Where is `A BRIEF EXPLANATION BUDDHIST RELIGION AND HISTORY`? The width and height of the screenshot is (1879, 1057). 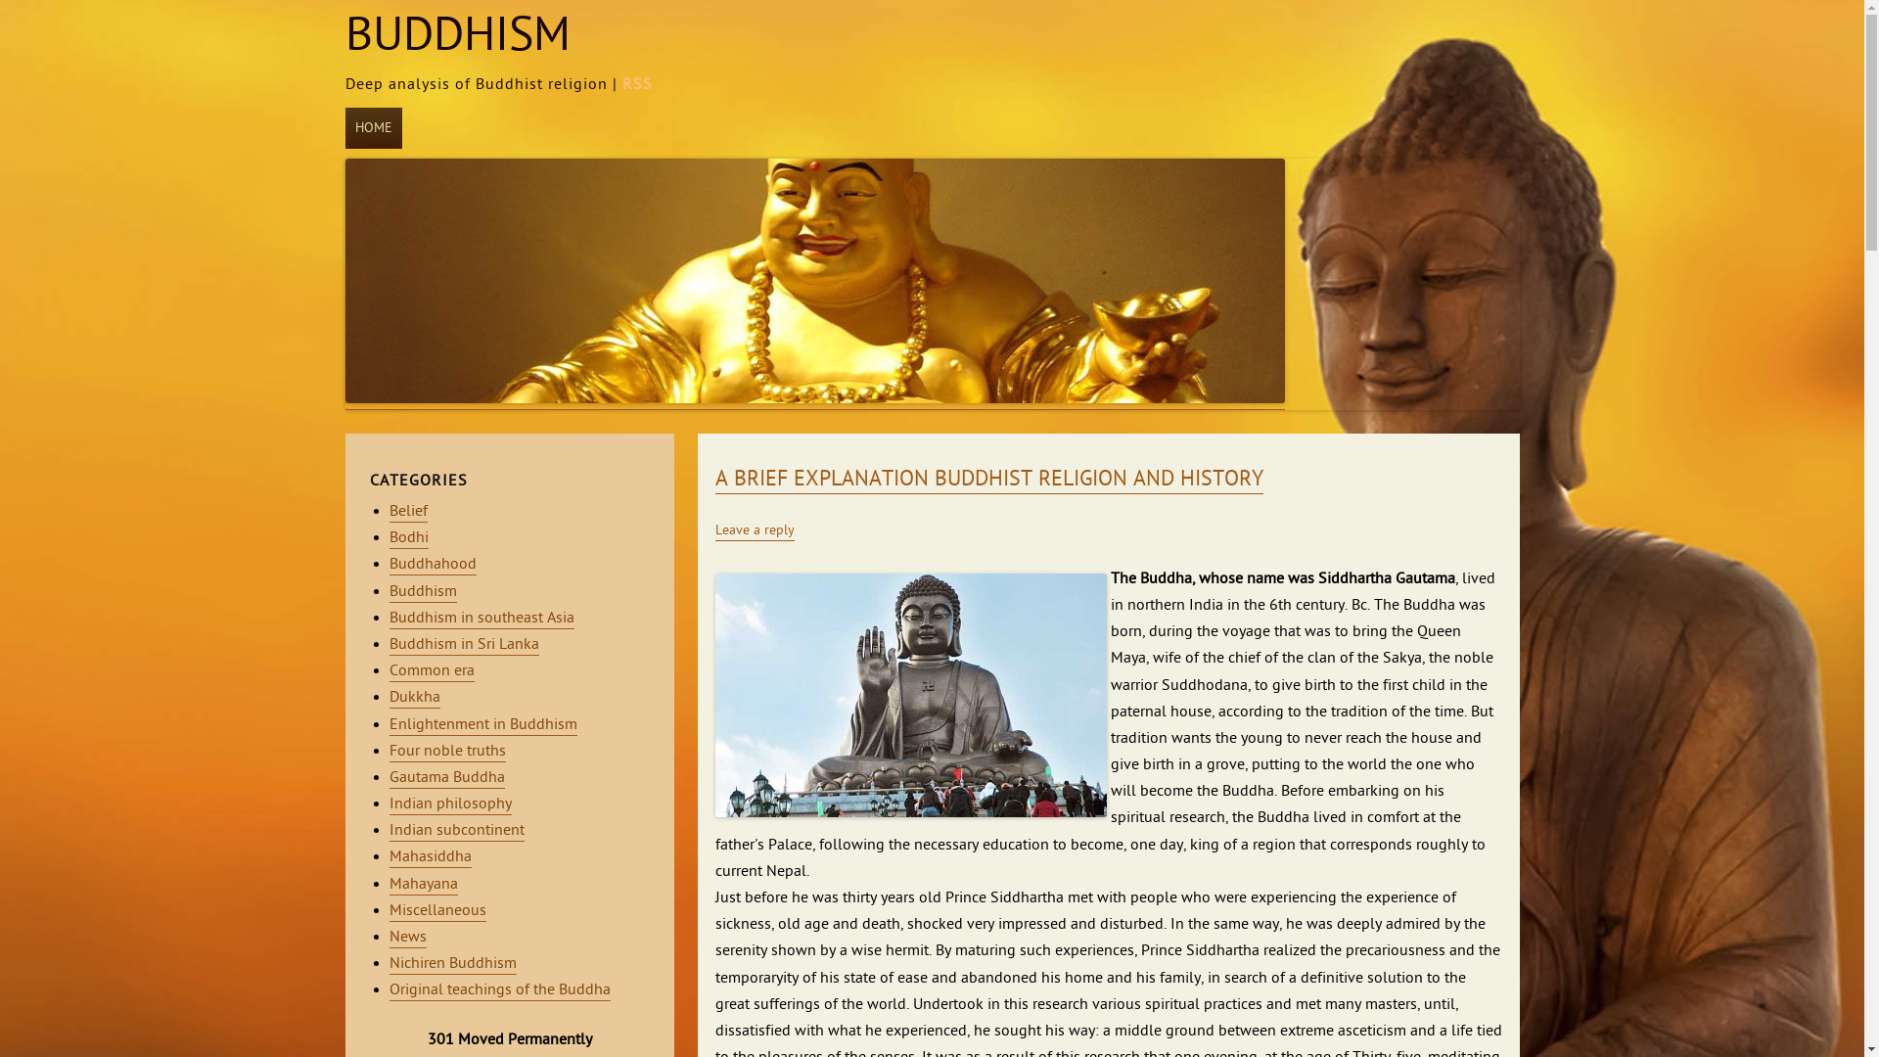
A BRIEF EXPLANATION BUDDHIST RELIGION AND HISTORY is located at coordinates (988, 480).